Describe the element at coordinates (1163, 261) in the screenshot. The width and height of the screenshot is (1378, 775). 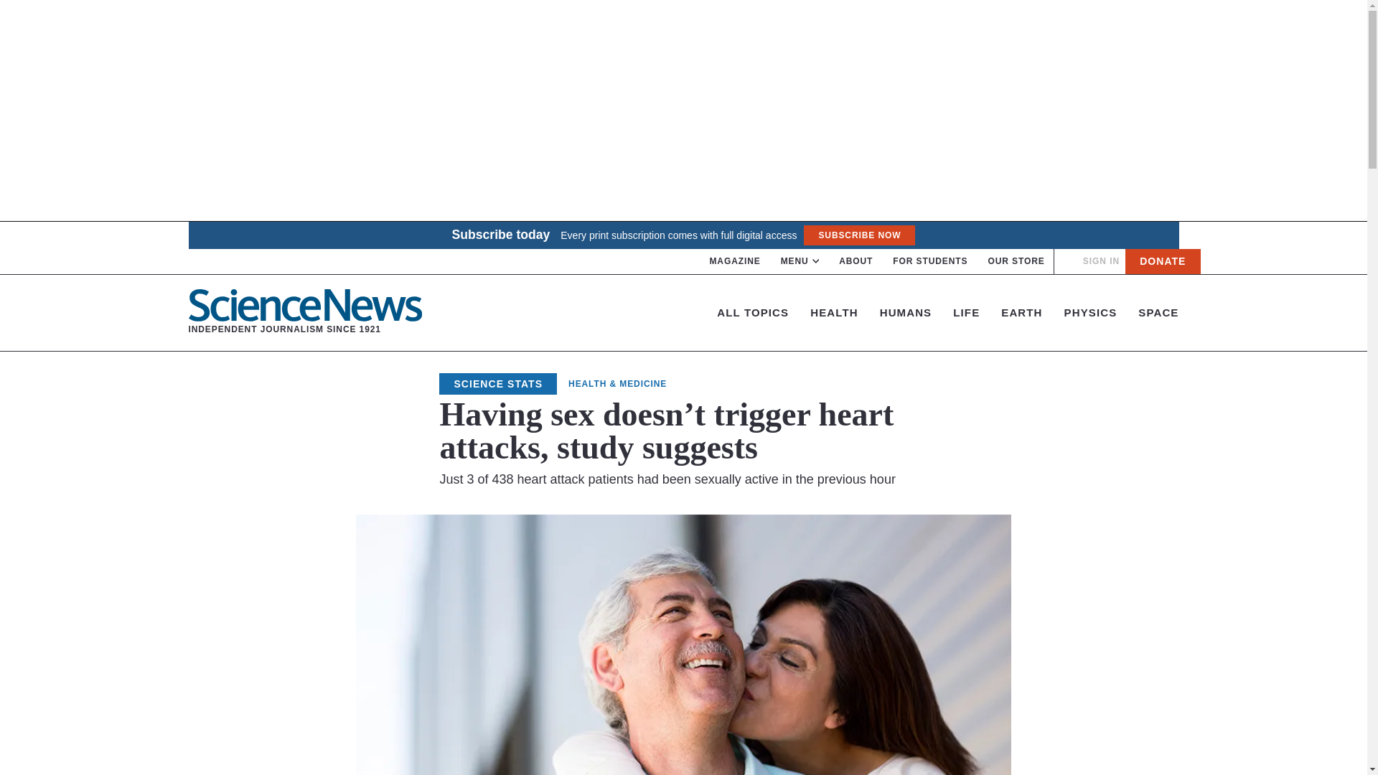
I see `DONATE` at that location.